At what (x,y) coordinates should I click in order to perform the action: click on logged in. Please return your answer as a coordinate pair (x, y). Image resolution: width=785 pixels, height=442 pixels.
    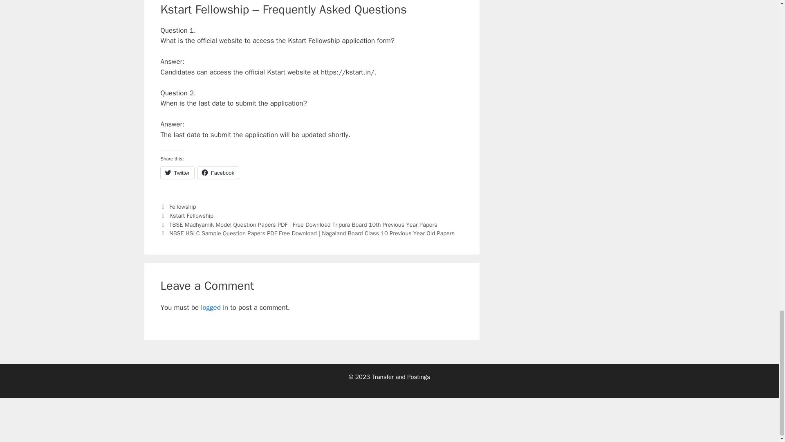
    Looking at the image, I should click on (214, 307).